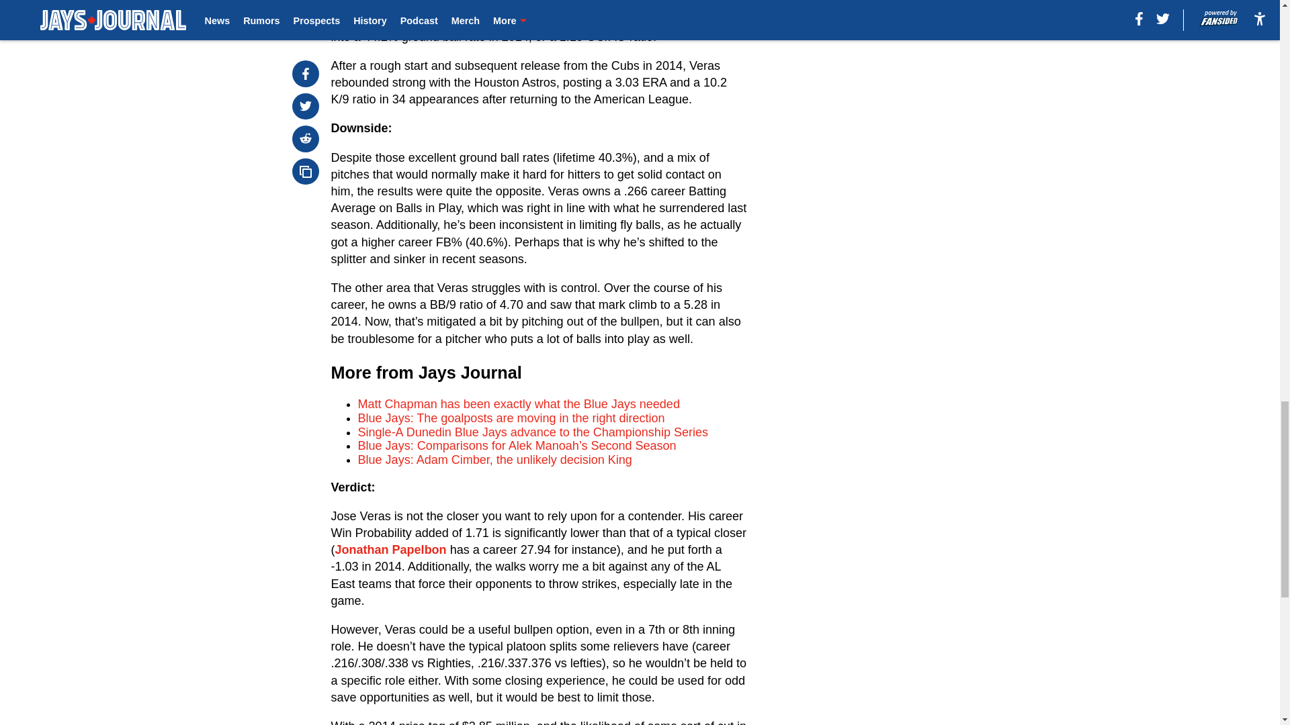  What do you see at coordinates (494, 460) in the screenshot?
I see `Blue Jays: Adam Cimber, the unlikely decision King` at bounding box center [494, 460].